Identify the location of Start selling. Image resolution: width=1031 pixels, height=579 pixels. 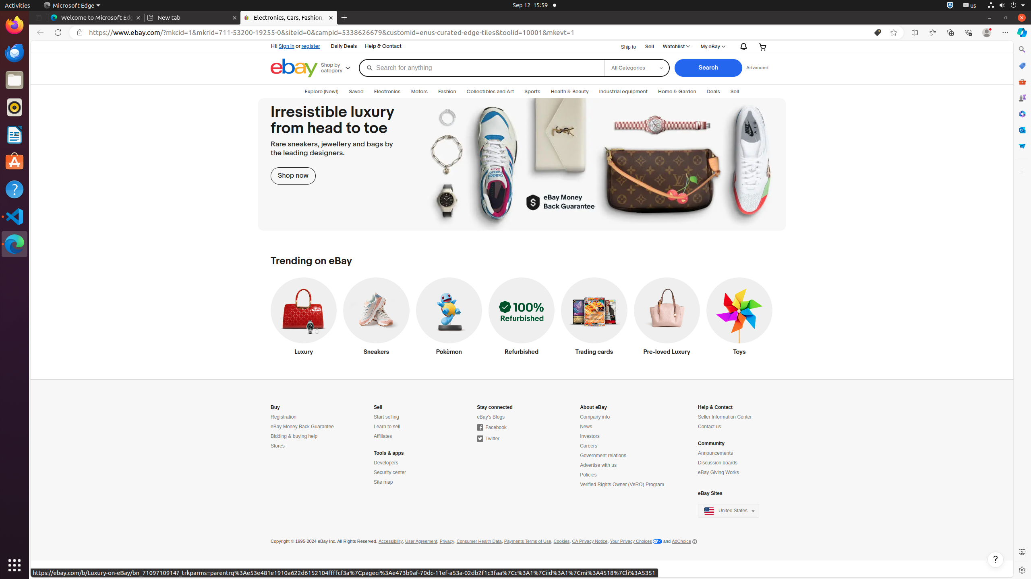
(387, 417).